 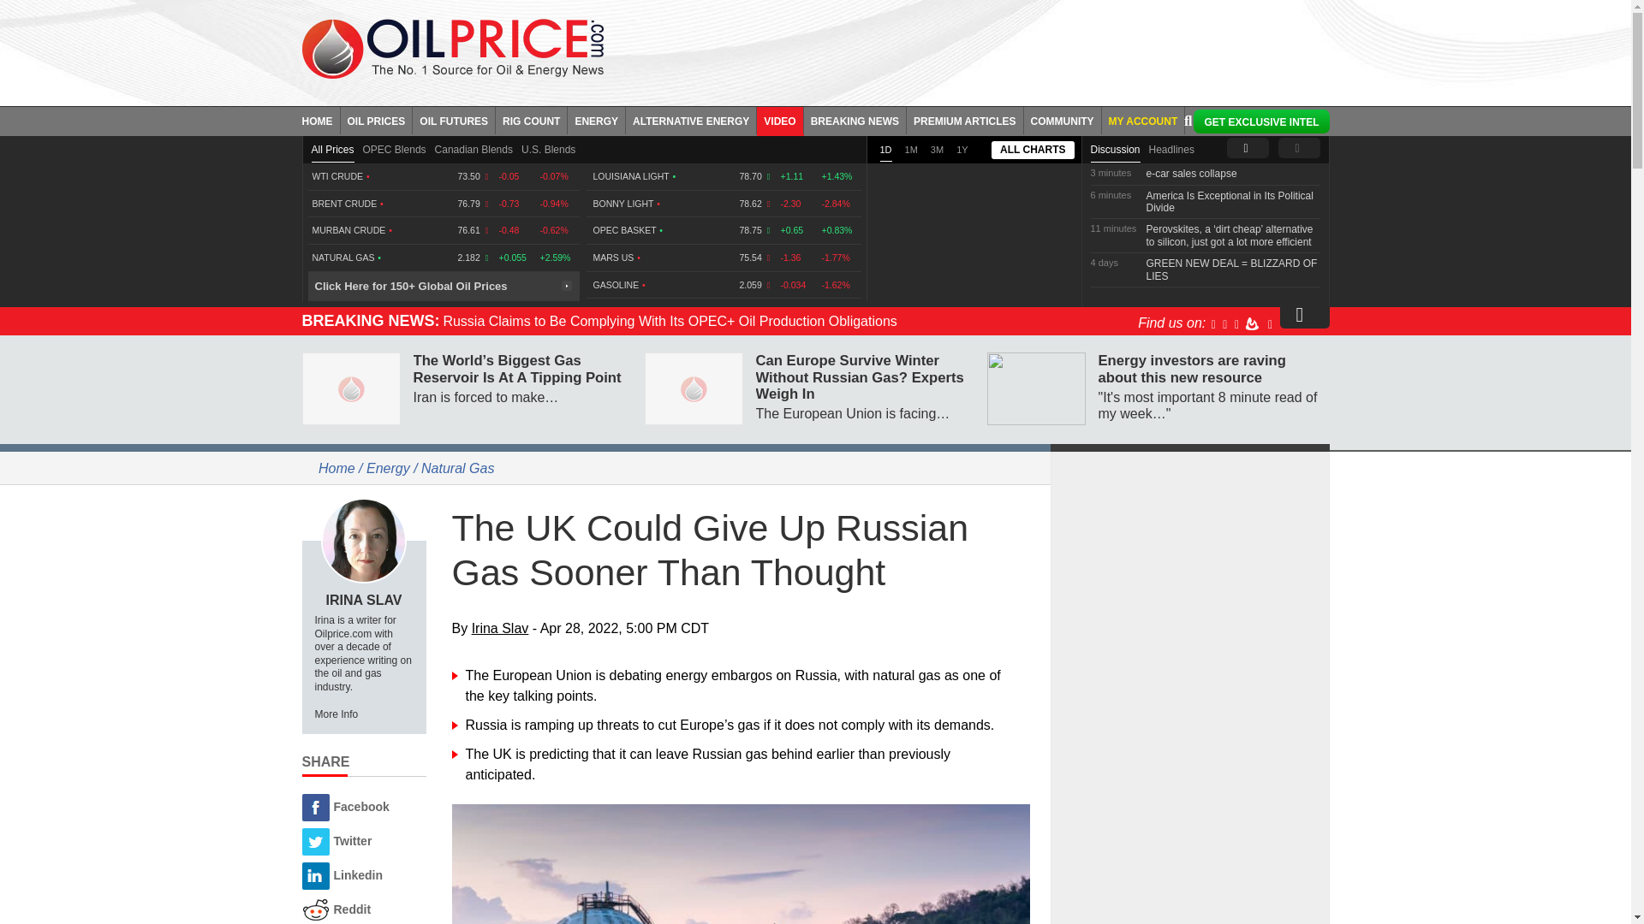 I want to click on HOME, so click(x=320, y=120).